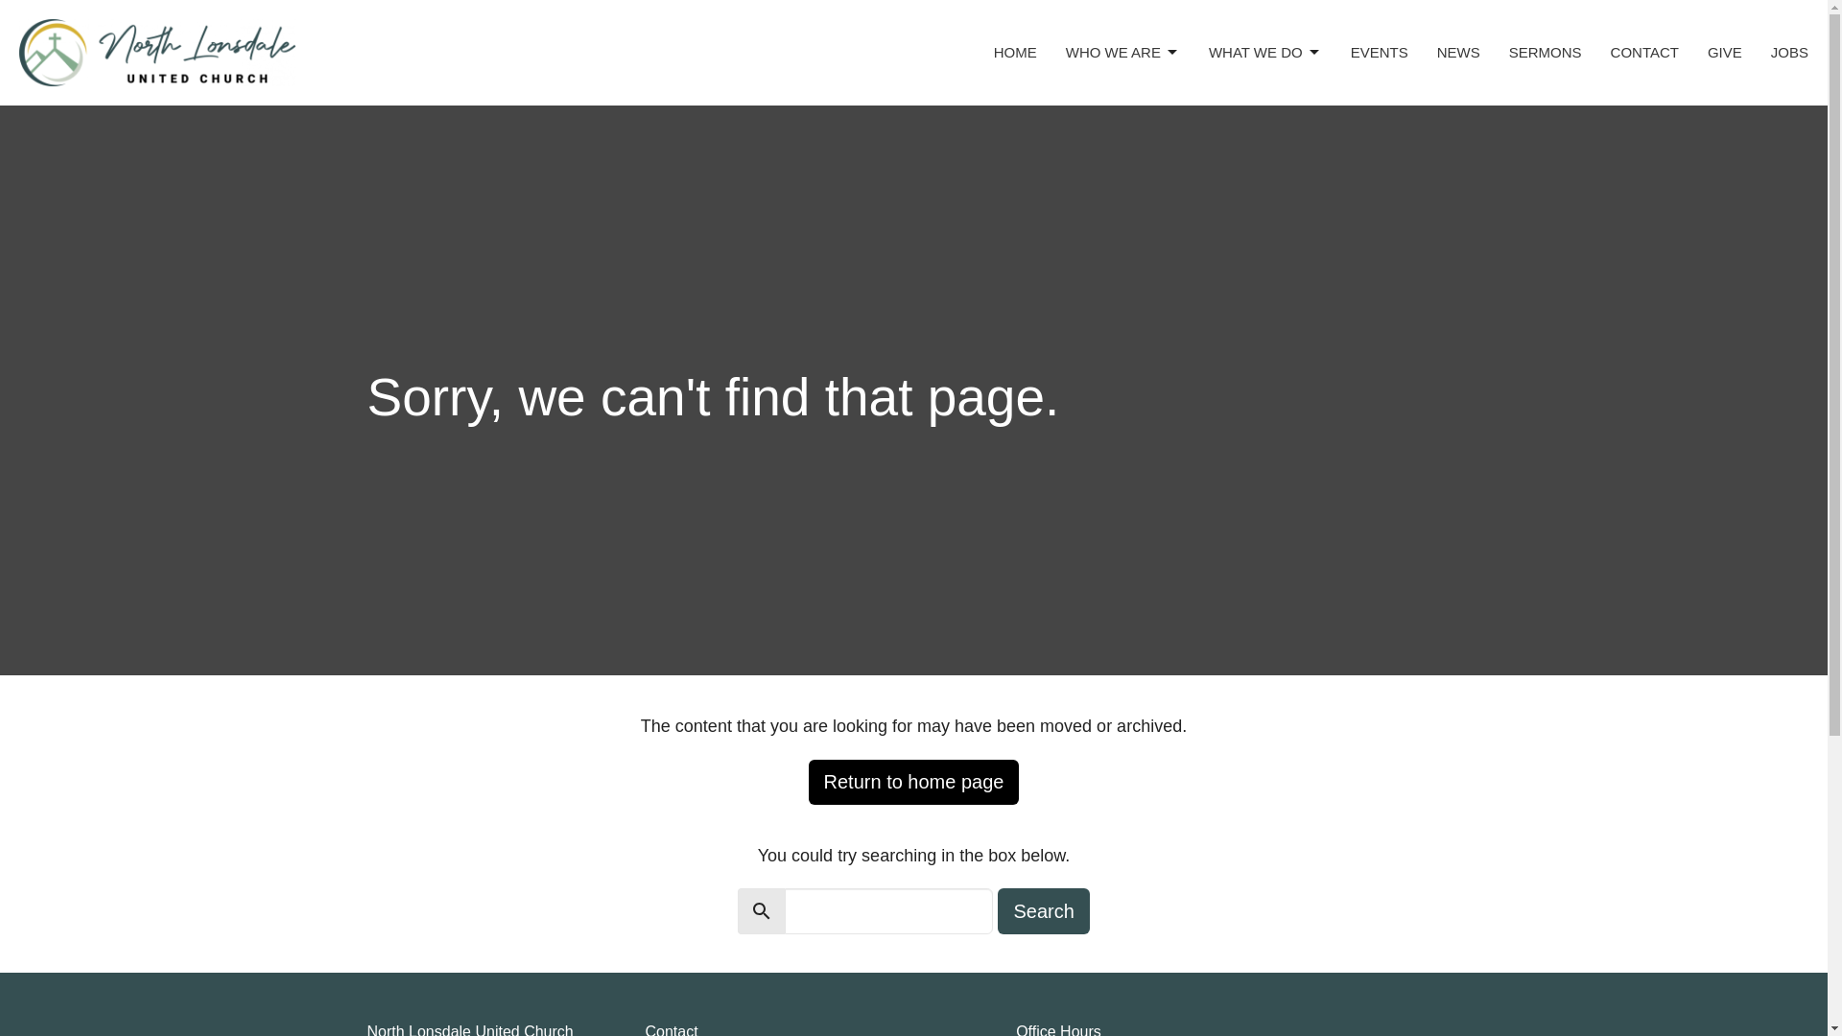  What do you see at coordinates (1015, 52) in the screenshot?
I see `HOME` at bounding box center [1015, 52].